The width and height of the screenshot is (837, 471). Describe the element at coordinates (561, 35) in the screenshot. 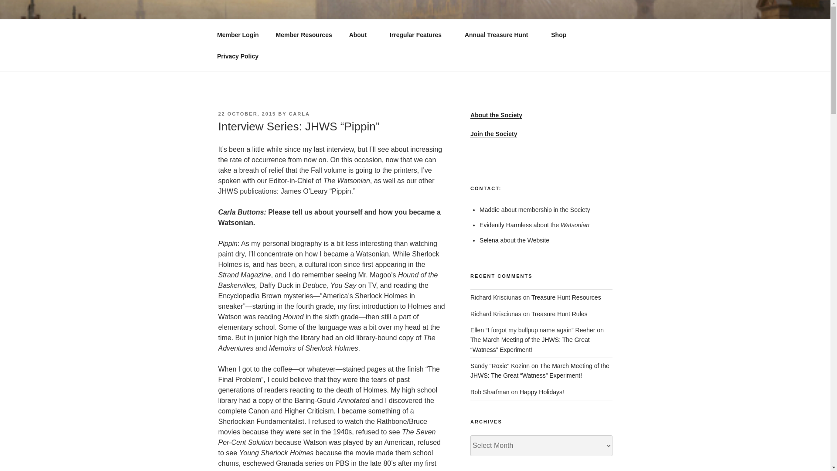

I see `Shop` at that location.